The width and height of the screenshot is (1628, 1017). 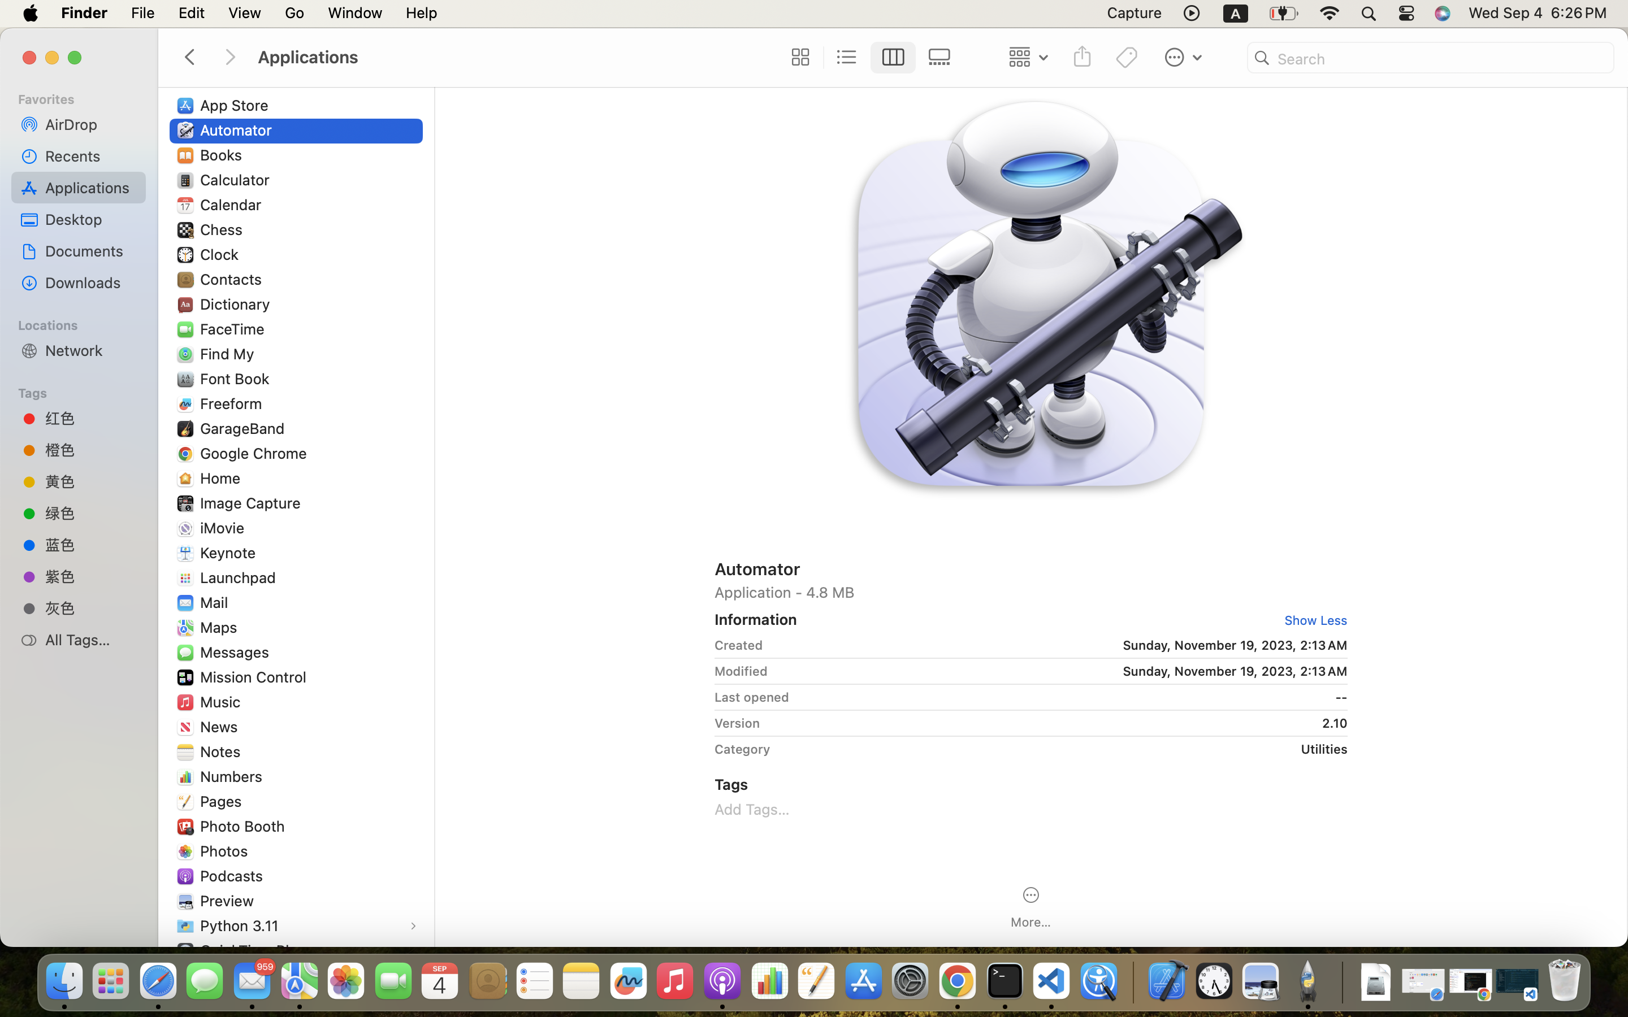 What do you see at coordinates (242, 925) in the screenshot?
I see `Python 3.11` at bounding box center [242, 925].